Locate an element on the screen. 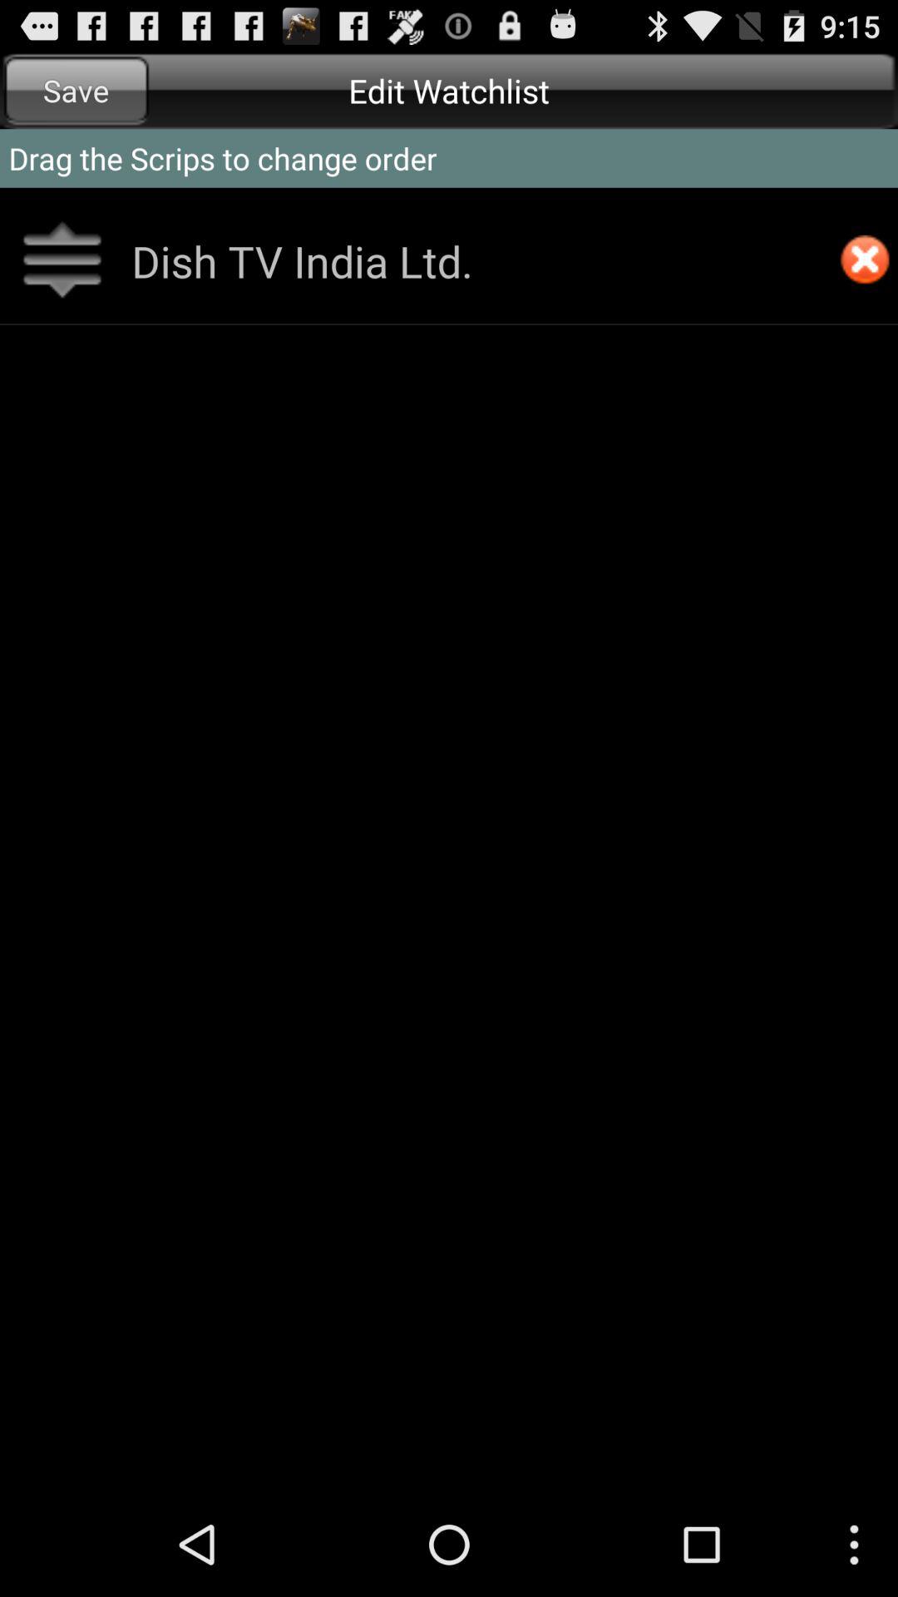 The width and height of the screenshot is (898, 1597). select delete option is located at coordinates (865, 261).